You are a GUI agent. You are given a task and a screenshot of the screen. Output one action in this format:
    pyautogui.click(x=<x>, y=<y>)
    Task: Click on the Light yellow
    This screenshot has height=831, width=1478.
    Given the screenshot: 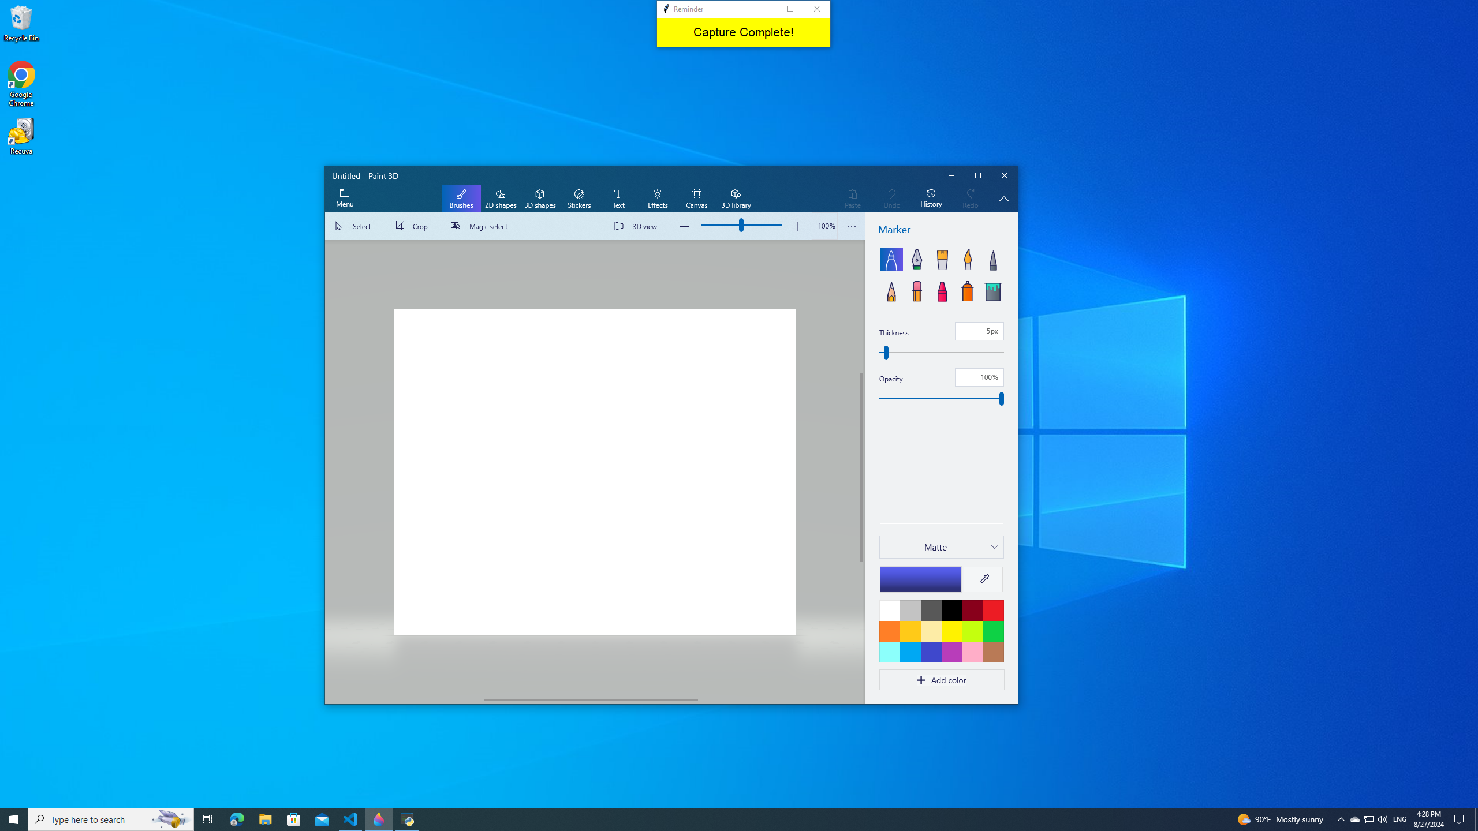 What is the action you would take?
    pyautogui.click(x=931, y=631)
    